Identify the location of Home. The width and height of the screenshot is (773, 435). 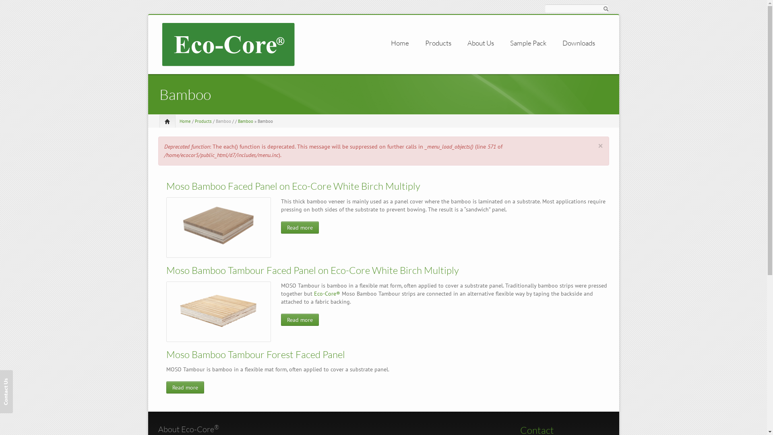
(185, 121).